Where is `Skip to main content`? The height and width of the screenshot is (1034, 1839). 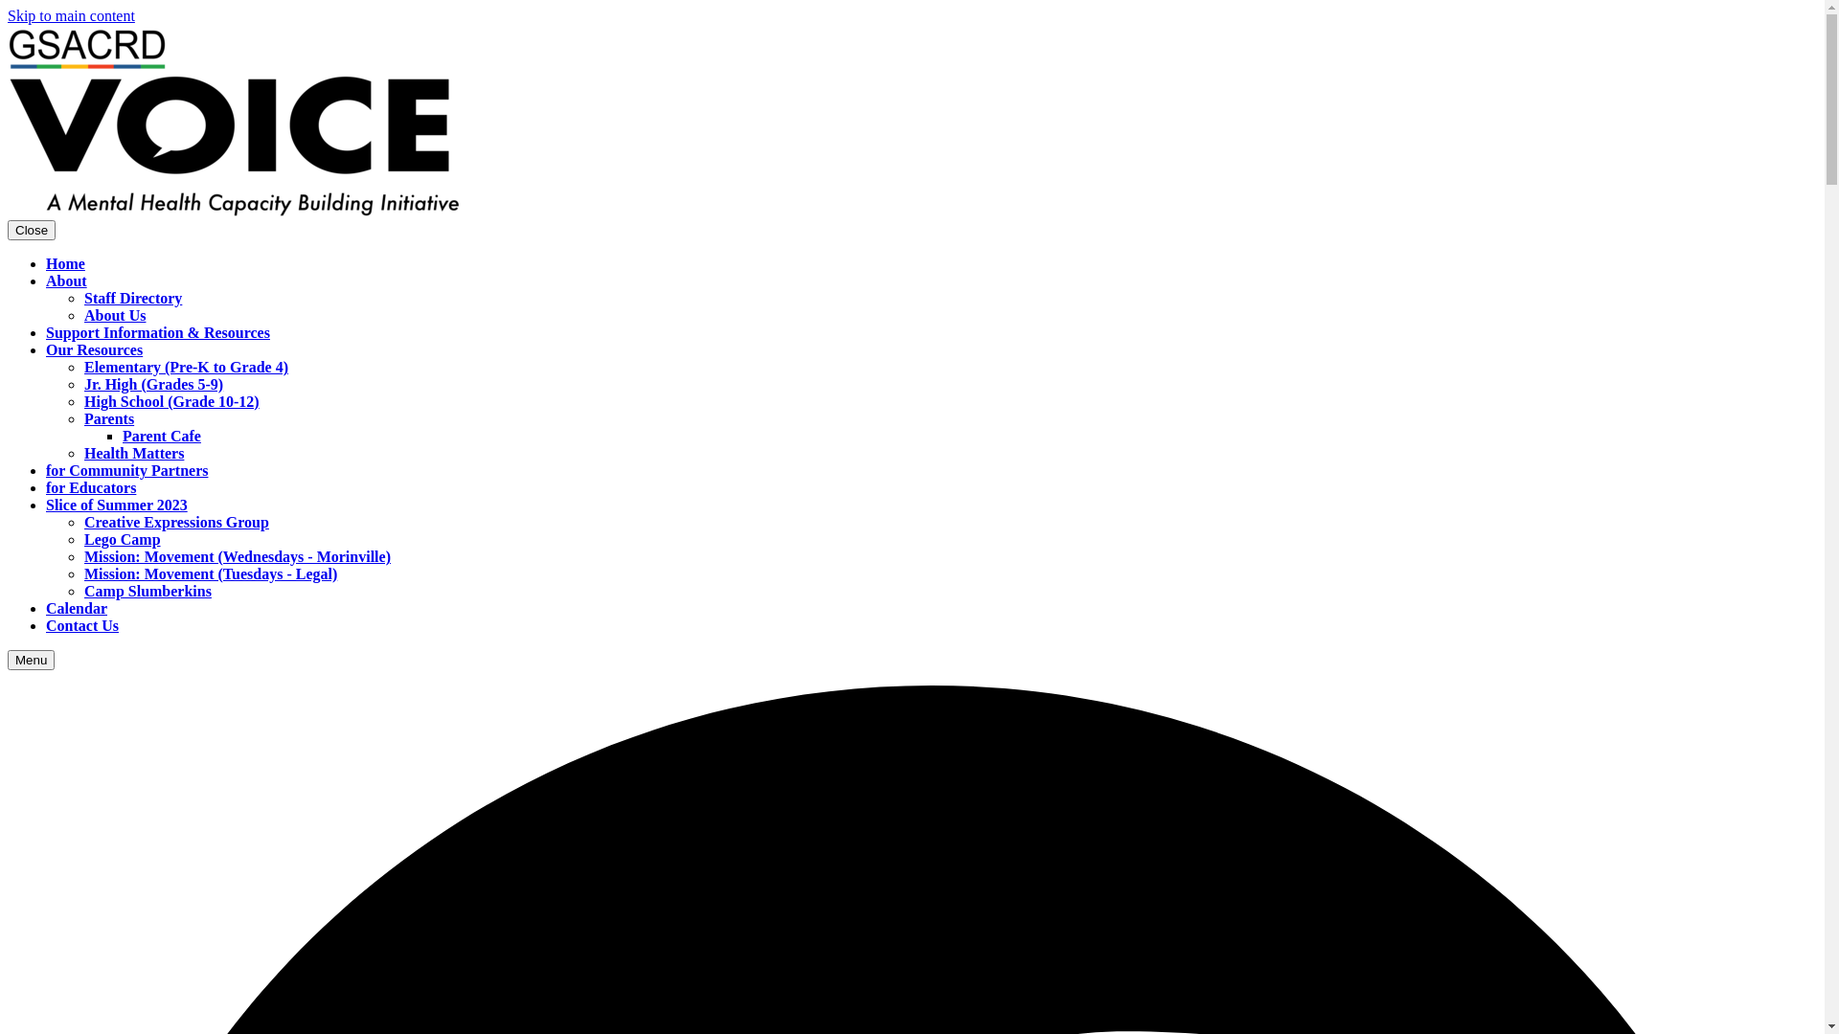
Skip to main content is located at coordinates (71, 15).